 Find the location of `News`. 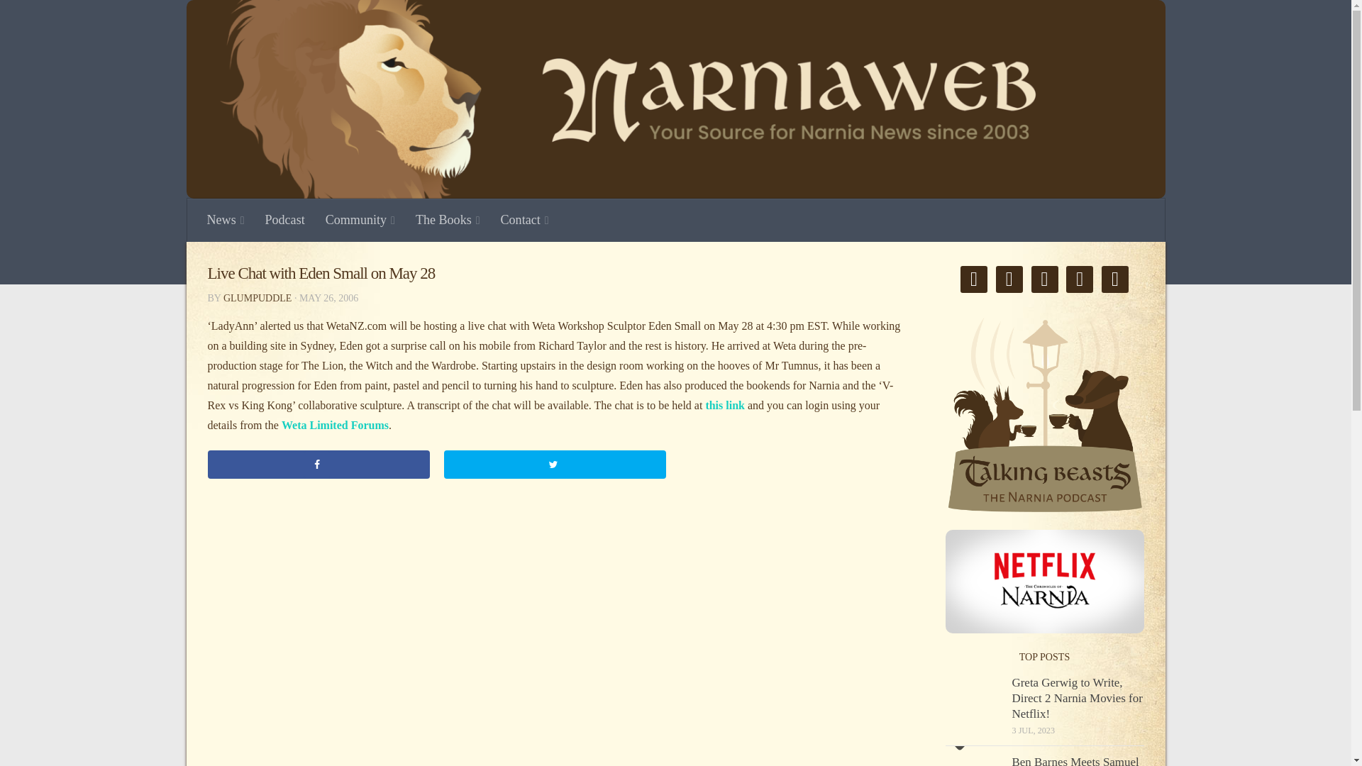

News is located at coordinates (226, 220).